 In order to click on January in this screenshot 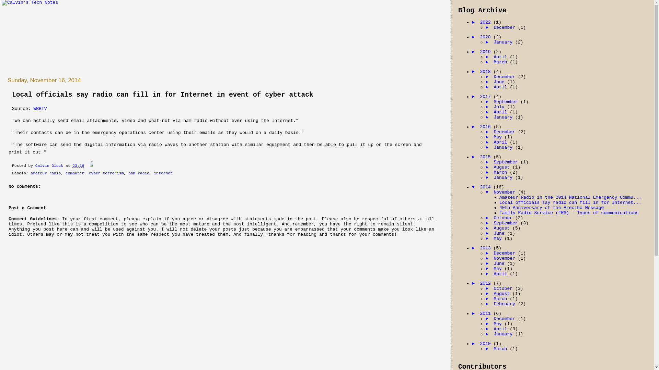, I will do `click(504, 42)`.